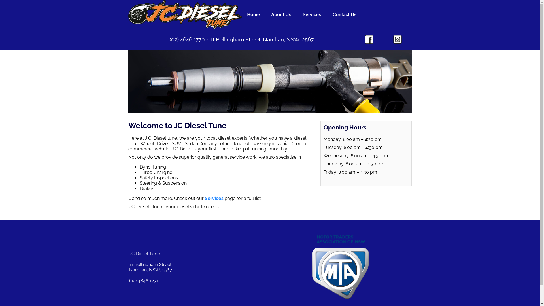  What do you see at coordinates (185, 14) in the screenshot?
I see `JC Diesel Tune ` at bounding box center [185, 14].